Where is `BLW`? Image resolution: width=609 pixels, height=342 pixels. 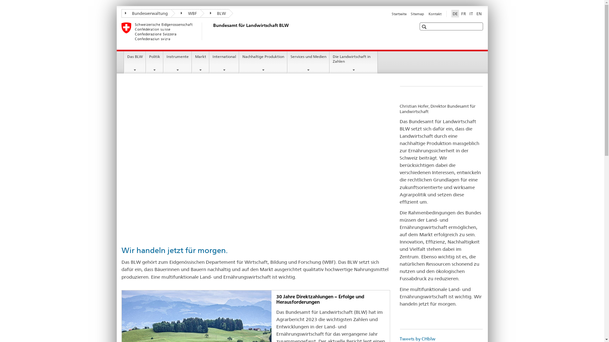
BLW is located at coordinates (214, 13).